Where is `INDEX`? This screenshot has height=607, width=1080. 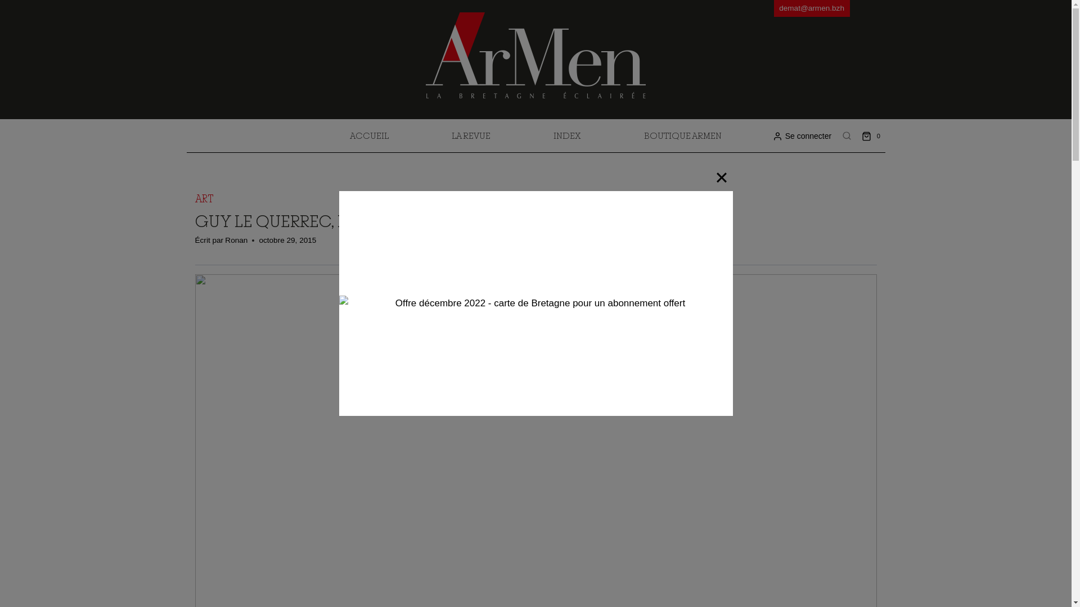 INDEX is located at coordinates (567, 136).